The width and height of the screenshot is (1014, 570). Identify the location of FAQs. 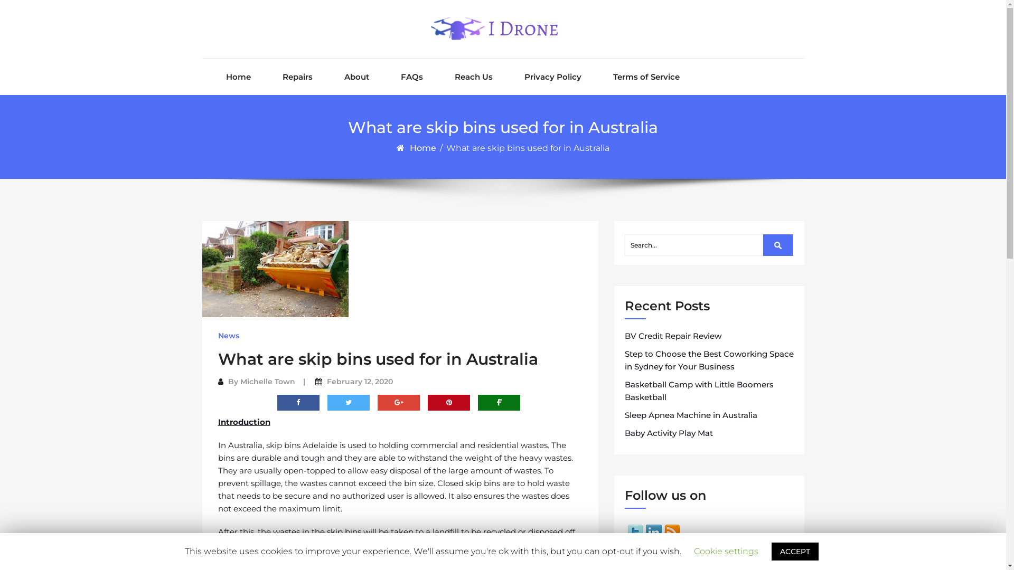
(411, 77).